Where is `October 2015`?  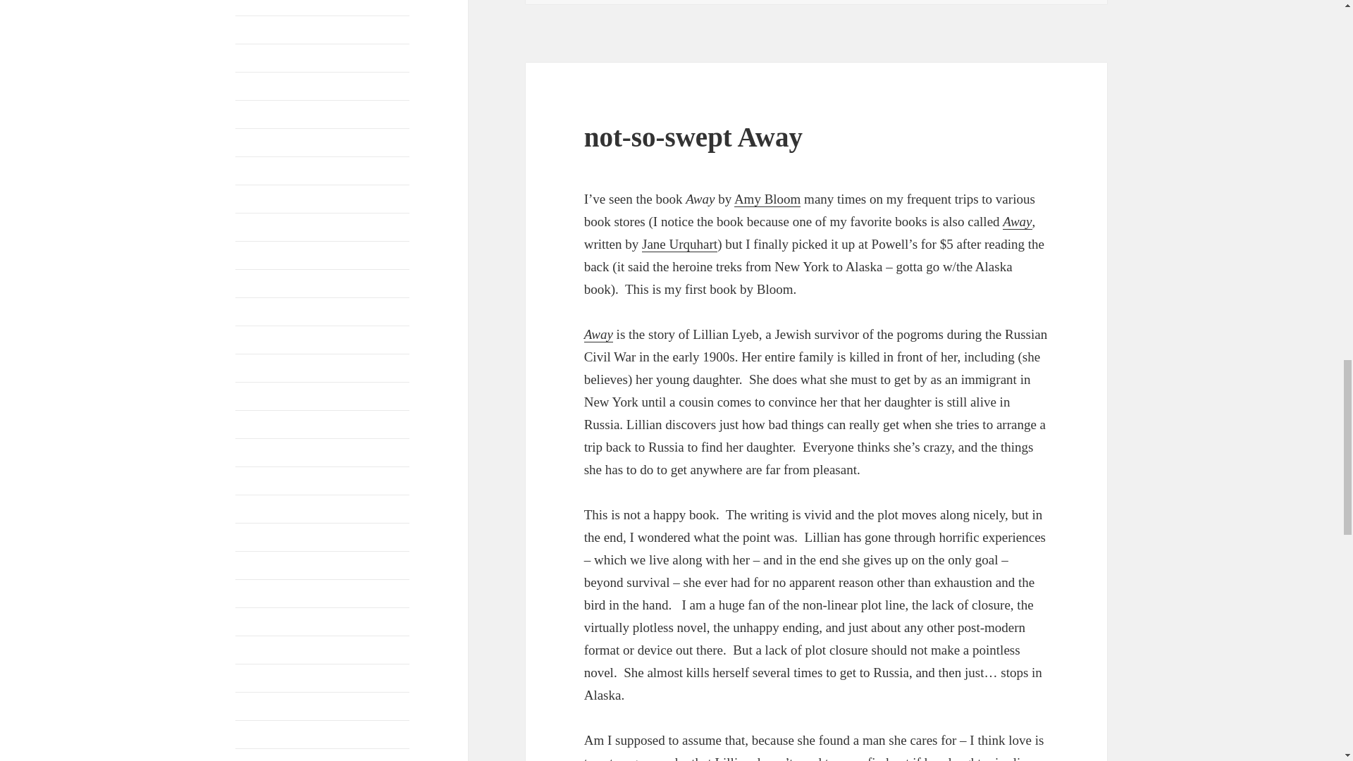 October 2015 is located at coordinates (266, 86).